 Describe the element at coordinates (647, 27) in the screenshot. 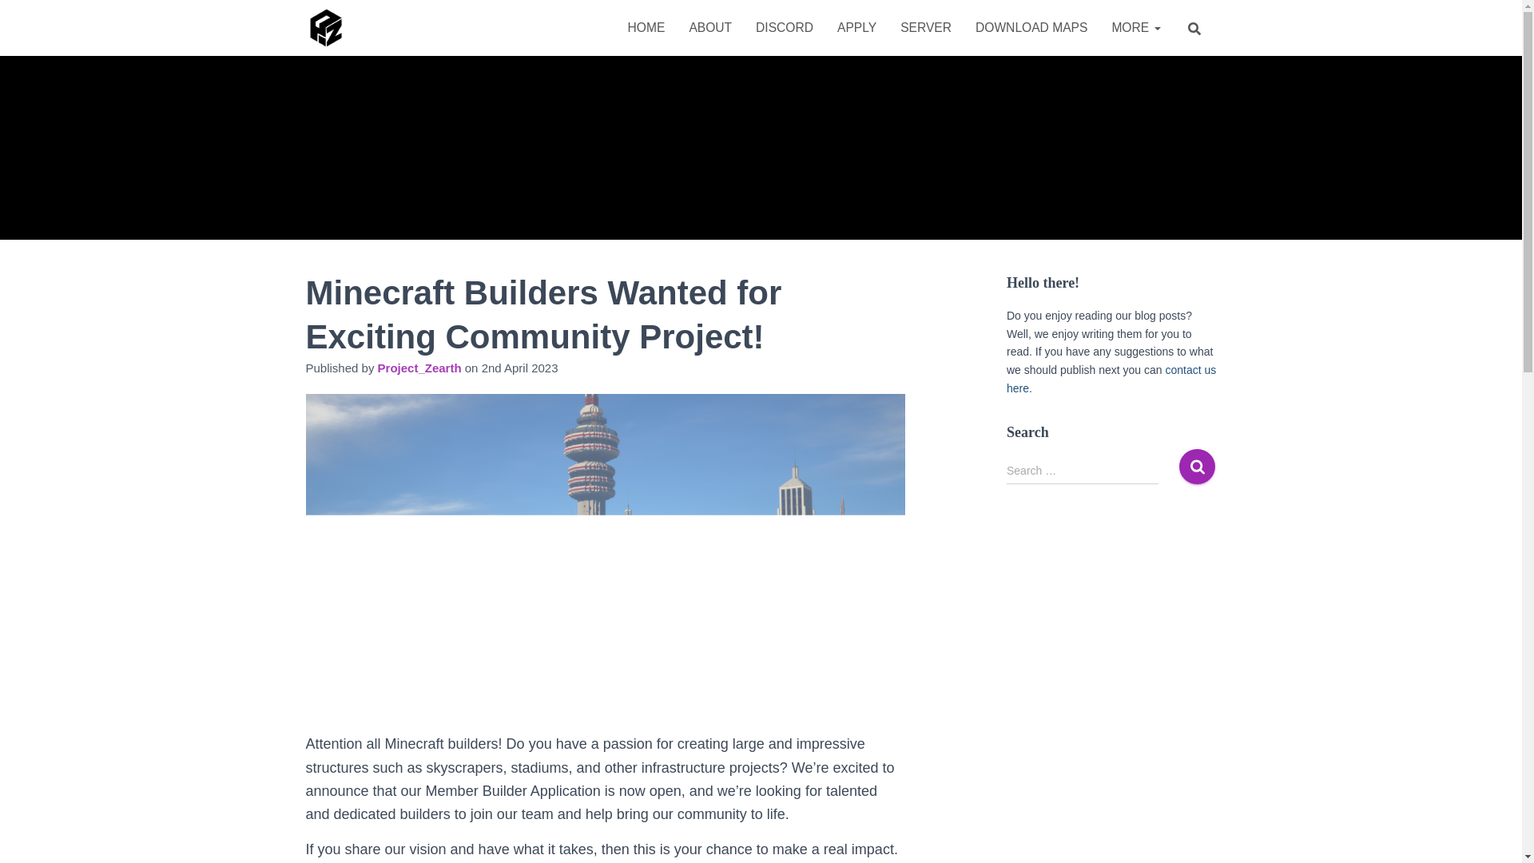

I see `HOME` at that location.